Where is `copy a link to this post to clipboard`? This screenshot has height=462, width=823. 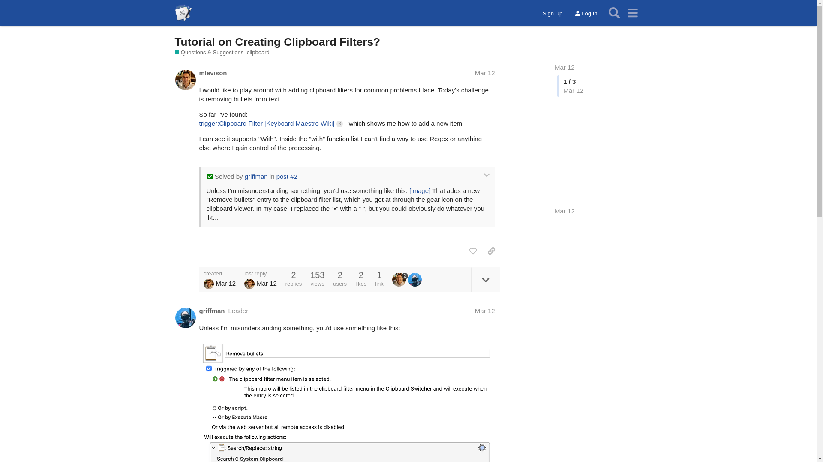 copy a link to this post to clipboard is located at coordinates (491, 251).